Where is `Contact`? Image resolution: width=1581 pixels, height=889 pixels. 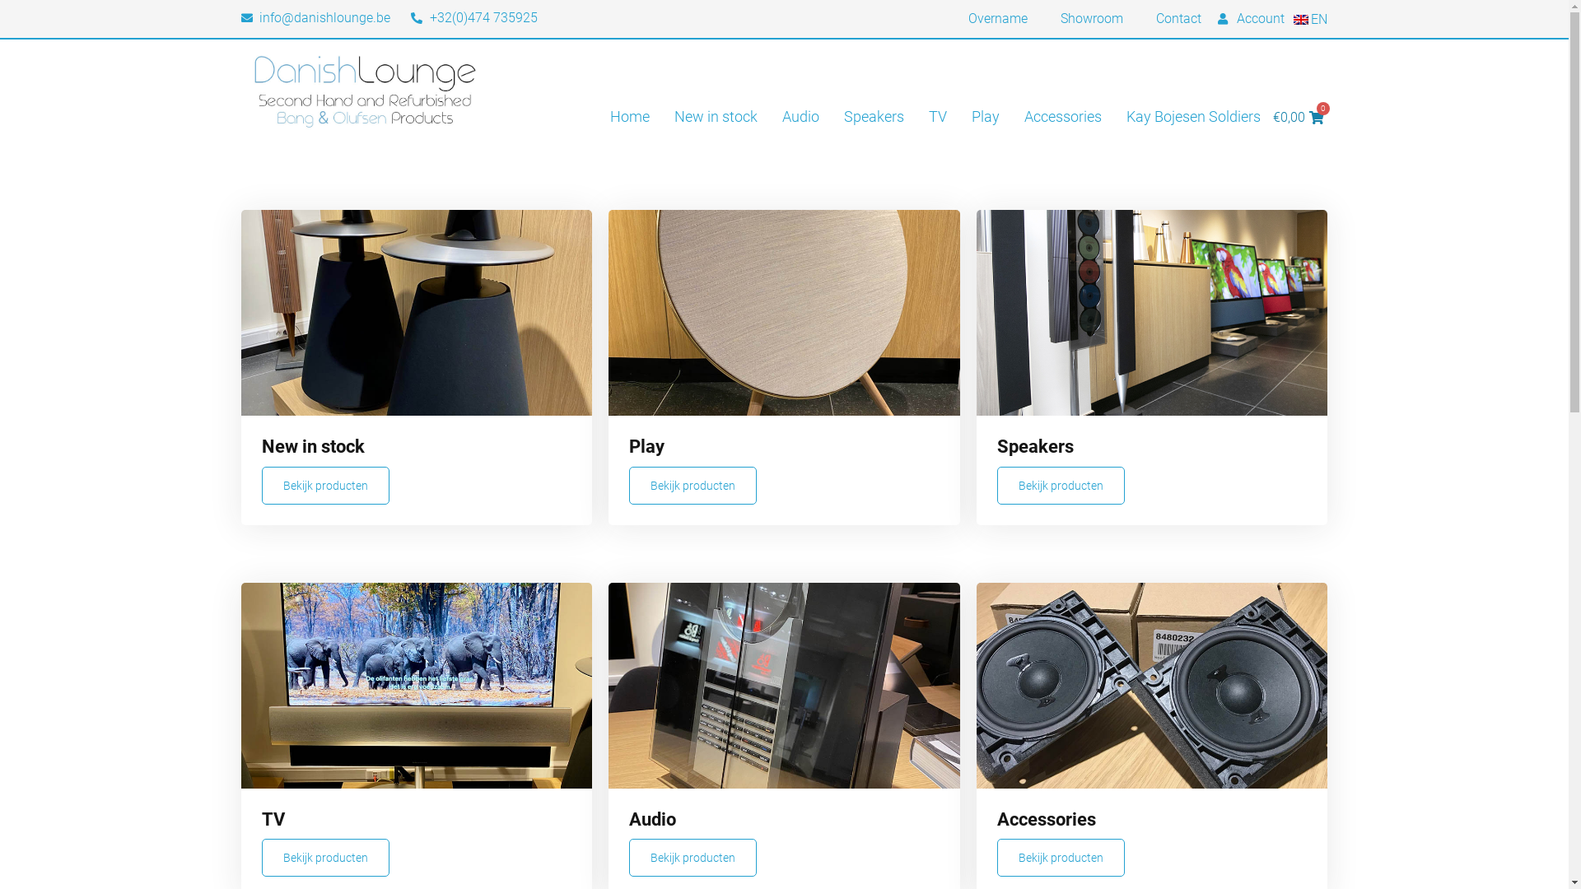
Contact is located at coordinates (1179, 19).